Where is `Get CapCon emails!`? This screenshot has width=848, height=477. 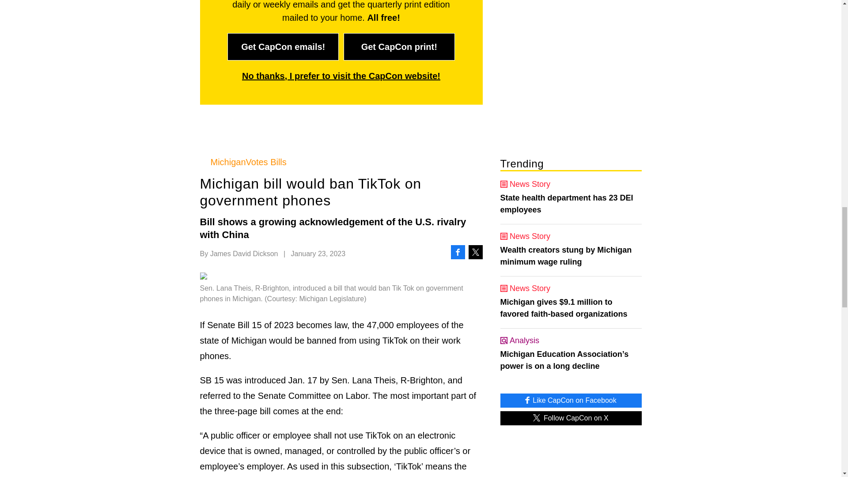
Get CapCon emails! is located at coordinates (283, 47).